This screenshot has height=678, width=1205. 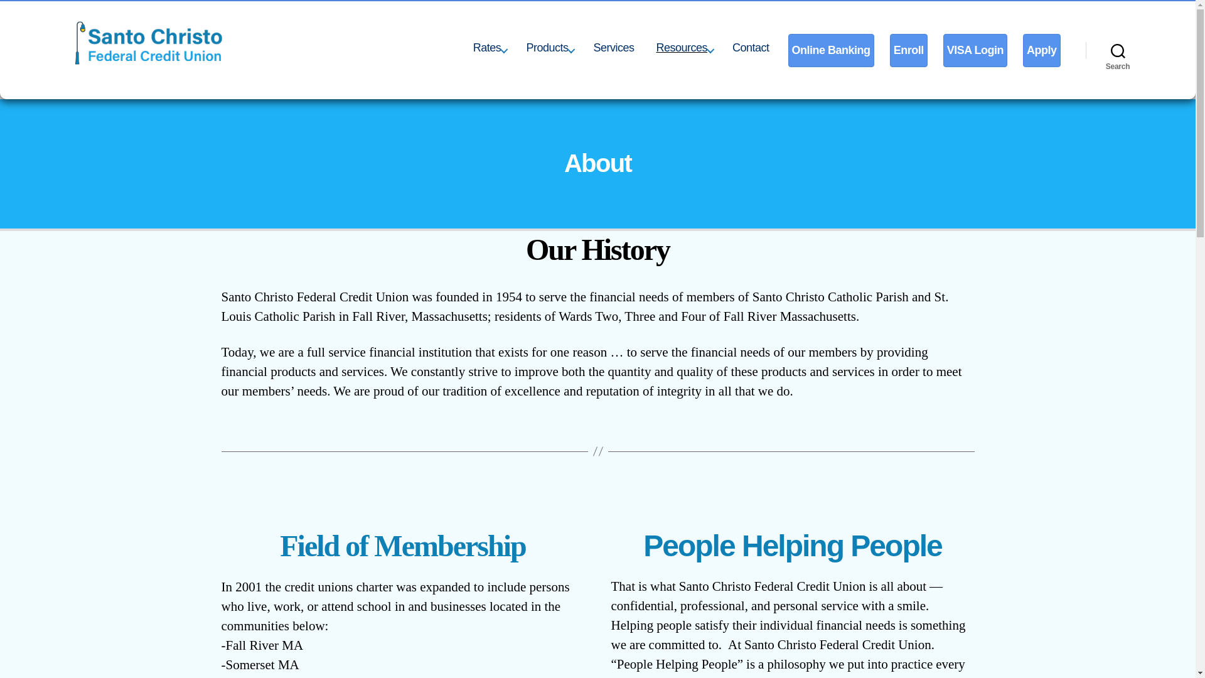 I want to click on Search, so click(x=1118, y=50).